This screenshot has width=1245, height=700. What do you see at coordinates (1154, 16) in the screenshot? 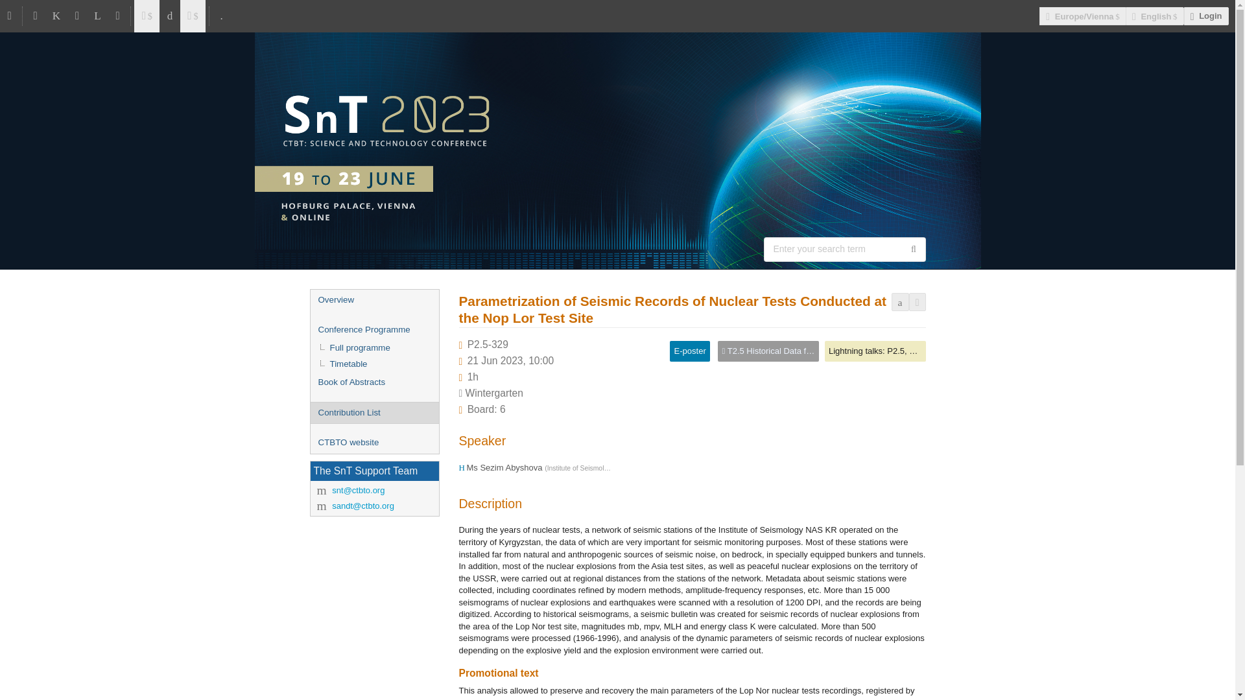
I see `English` at bounding box center [1154, 16].